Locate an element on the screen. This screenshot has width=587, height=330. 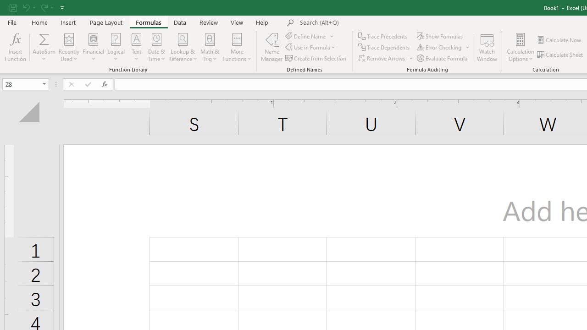
Remove Arrows is located at coordinates (386, 58).